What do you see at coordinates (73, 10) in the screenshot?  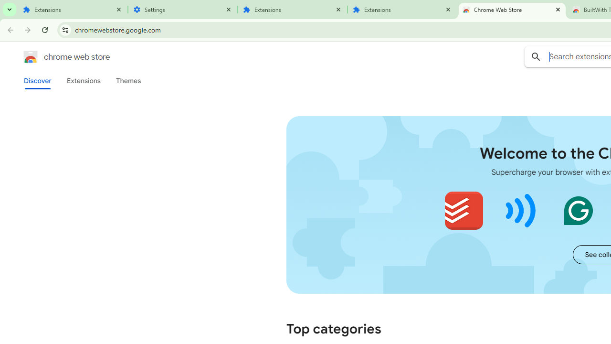 I see `Extensions` at bounding box center [73, 10].